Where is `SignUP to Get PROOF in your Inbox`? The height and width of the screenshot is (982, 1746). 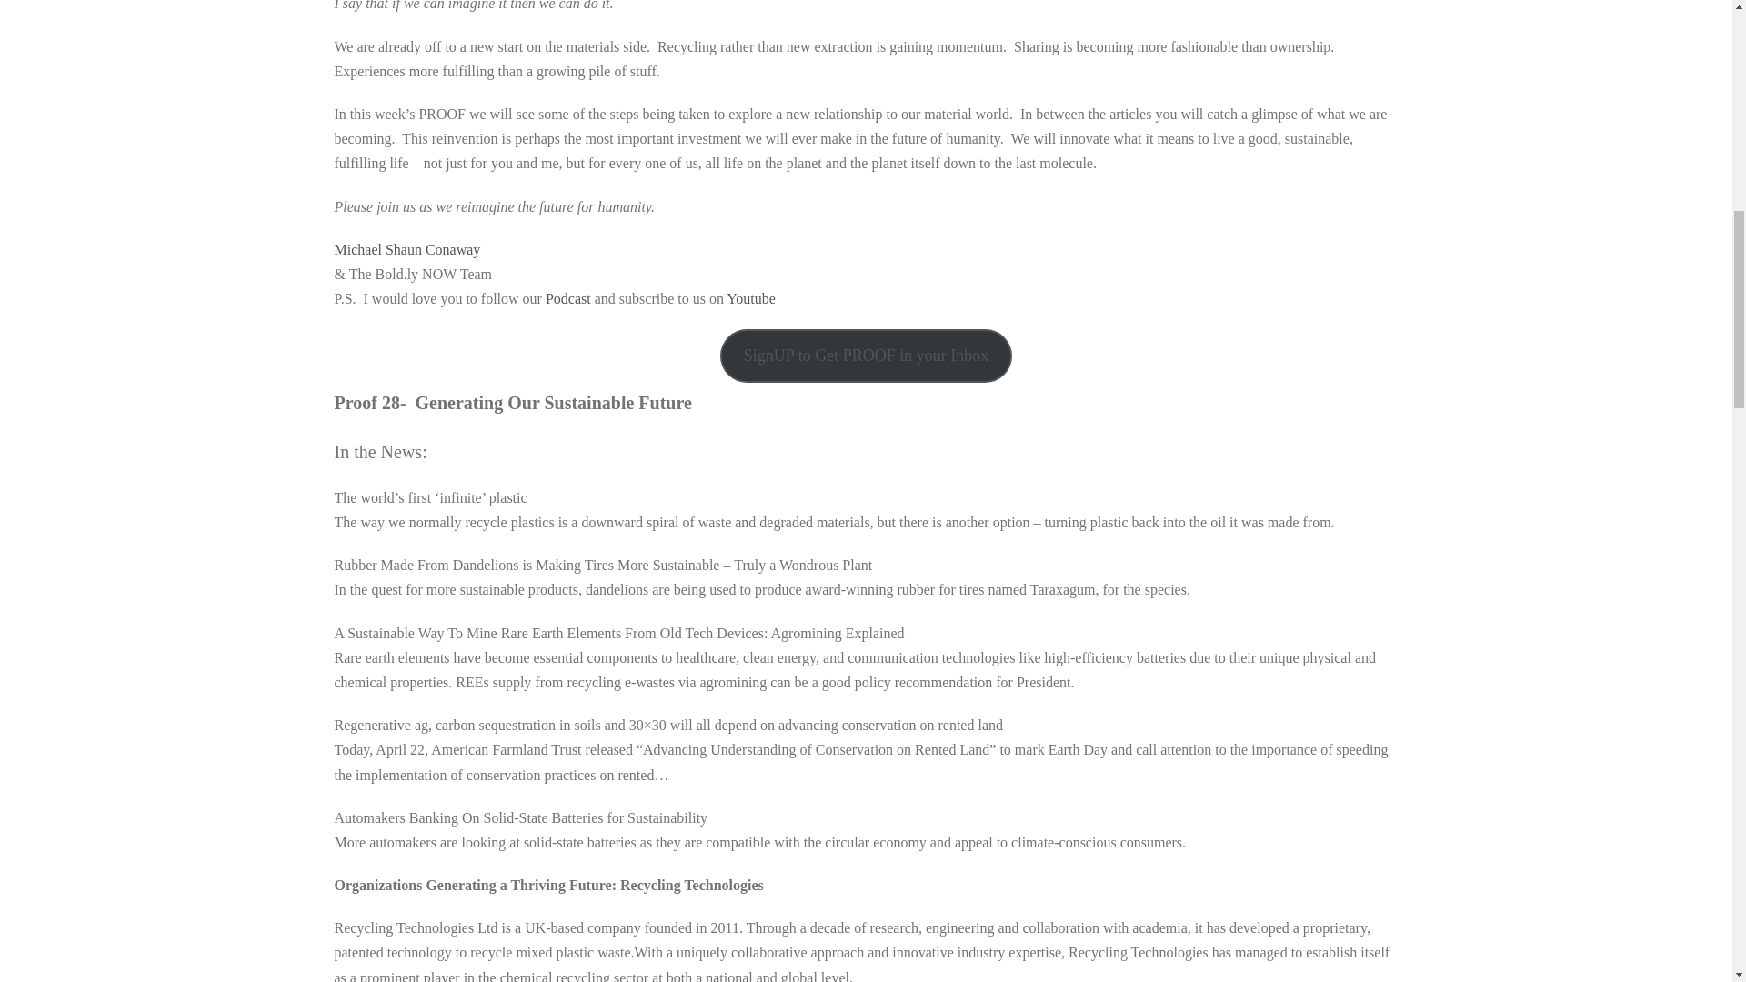
SignUP to Get PROOF in your Inbox is located at coordinates (866, 356).